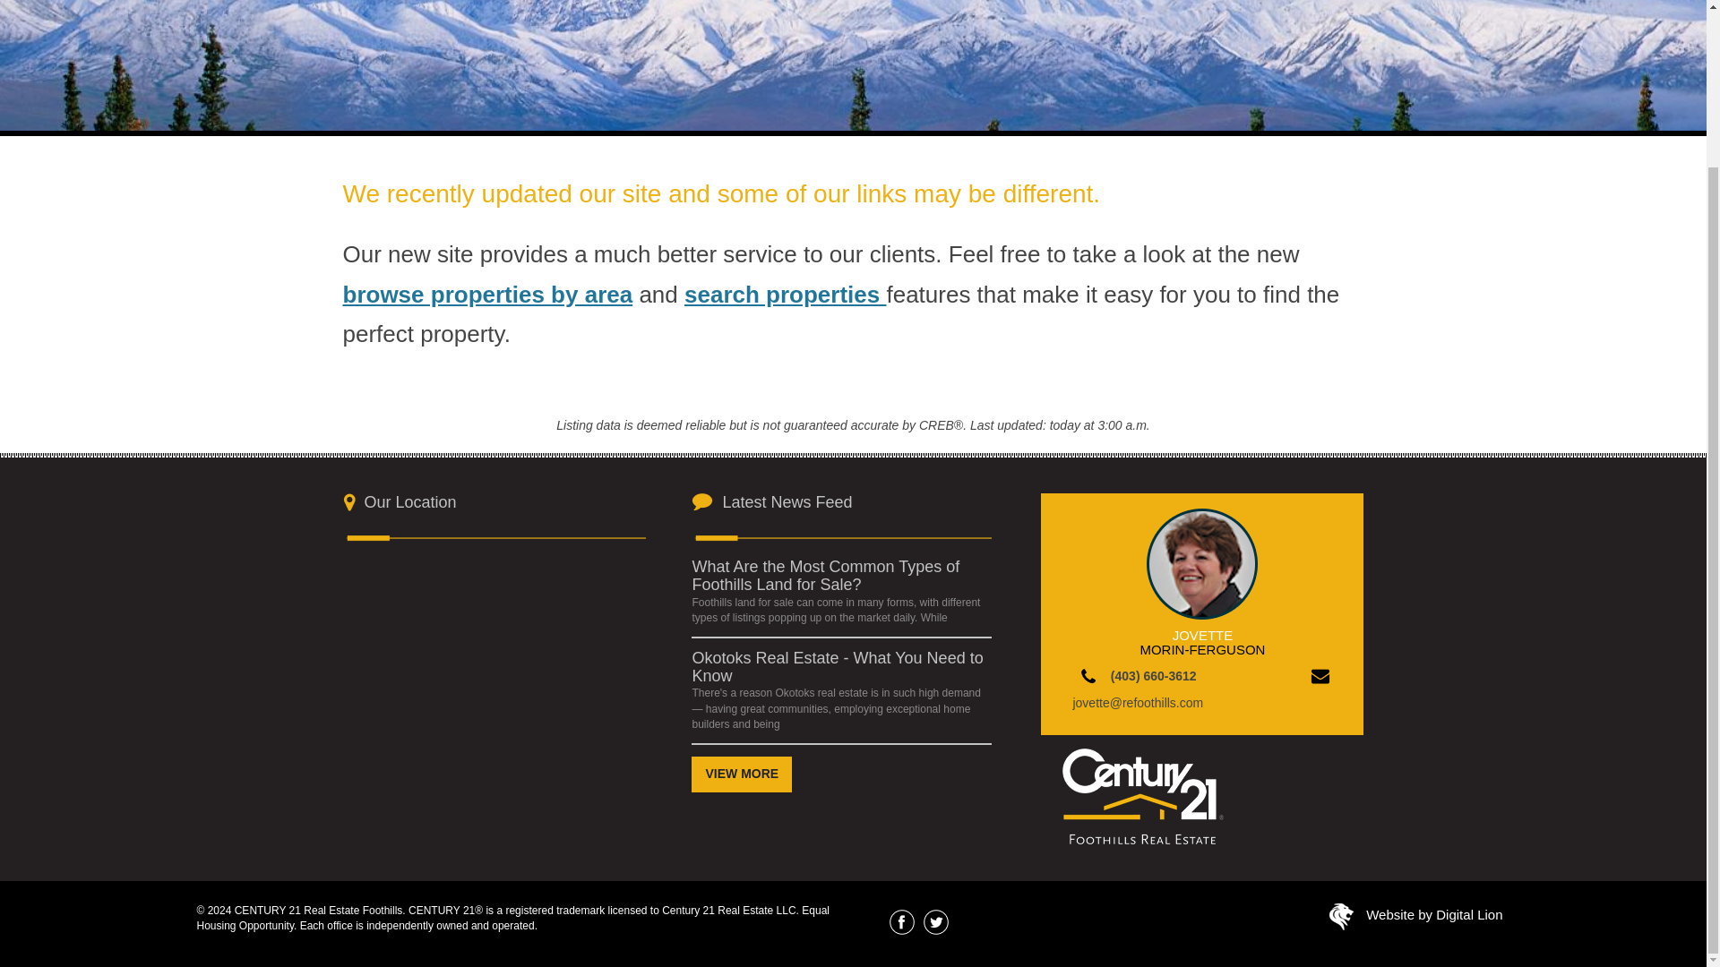  I want to click on browse properties by area, so click(487, 295).